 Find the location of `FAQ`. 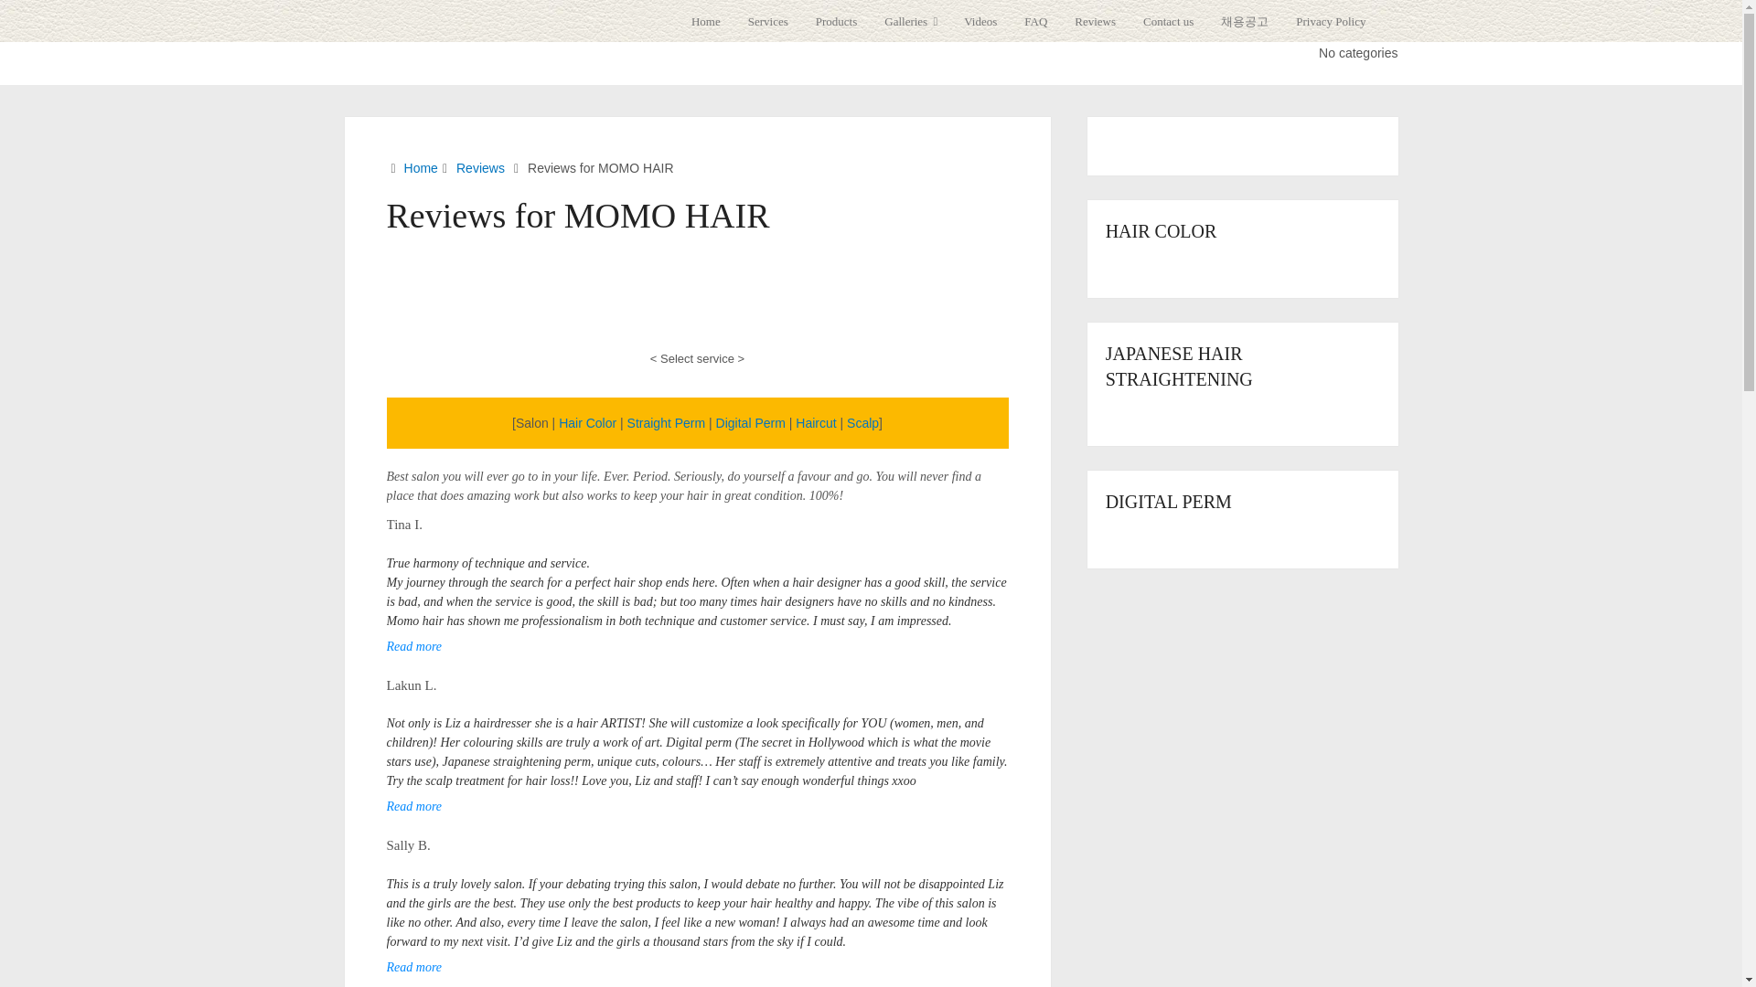

FAQ is located at coordinates (1035, 21).